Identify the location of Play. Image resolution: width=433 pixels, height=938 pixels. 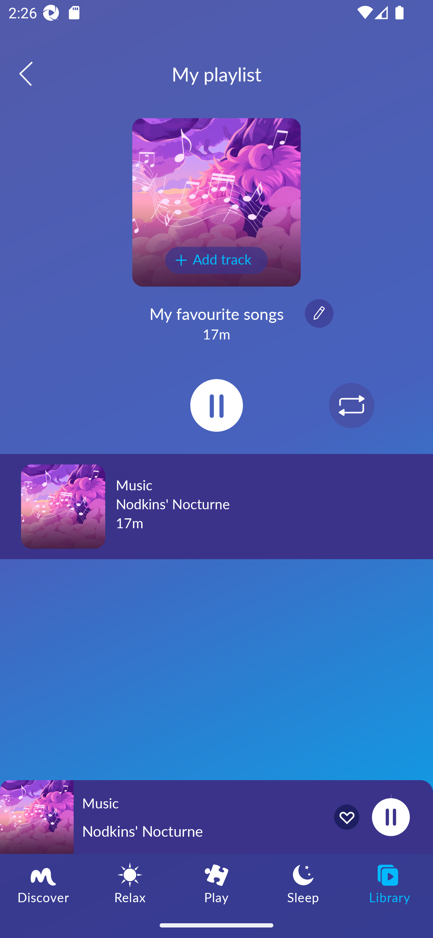
(216, 883).